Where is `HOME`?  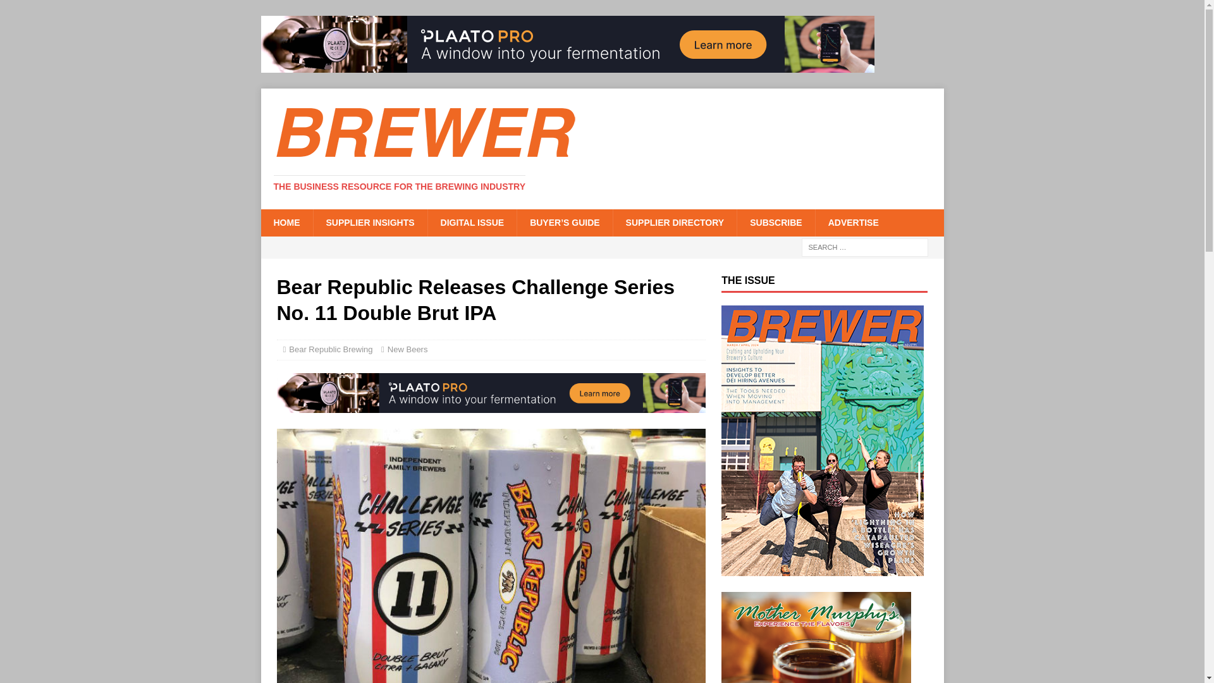 HOME is located at coordinates (286, 222).